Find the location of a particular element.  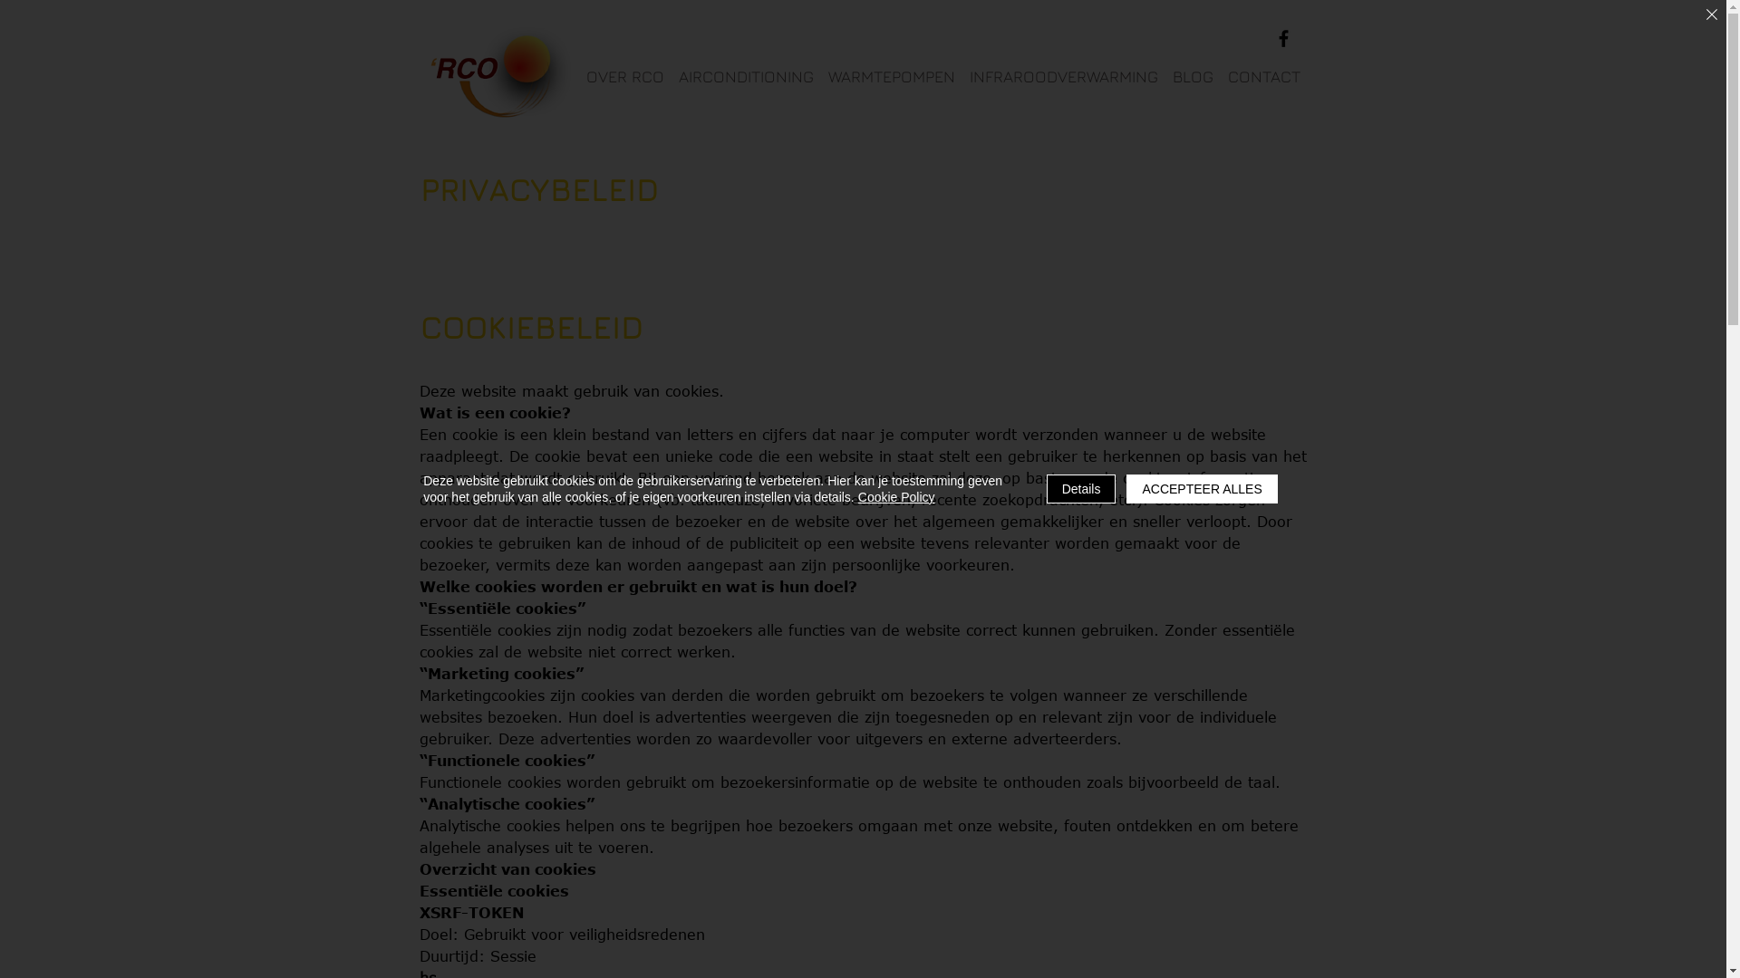

WARMTEPOMPEN is located at coordinates (892, 78).